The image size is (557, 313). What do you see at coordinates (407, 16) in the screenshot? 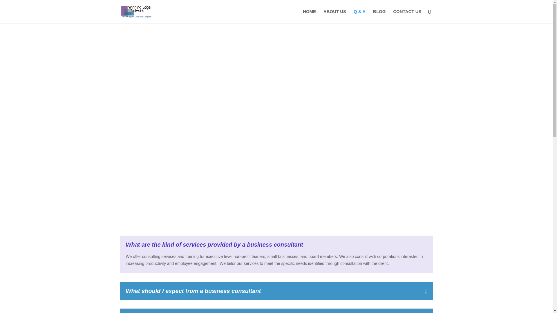
I see `CONTACT US` at bounding box center [407, 16].